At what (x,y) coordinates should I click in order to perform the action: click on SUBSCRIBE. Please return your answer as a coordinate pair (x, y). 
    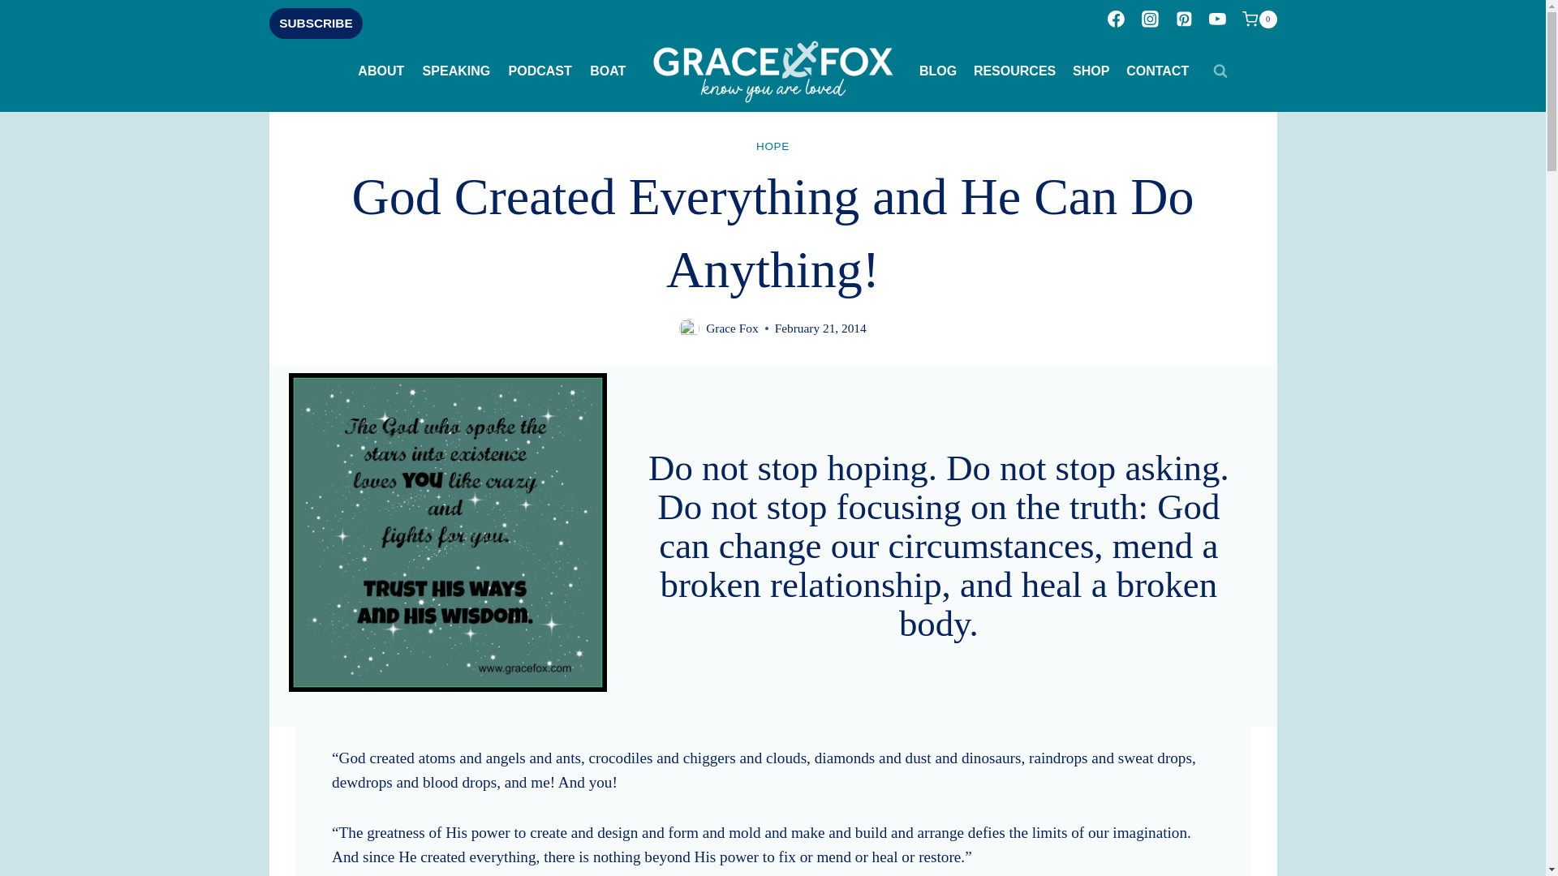
    Looking at the image, I should click on (316, 23).